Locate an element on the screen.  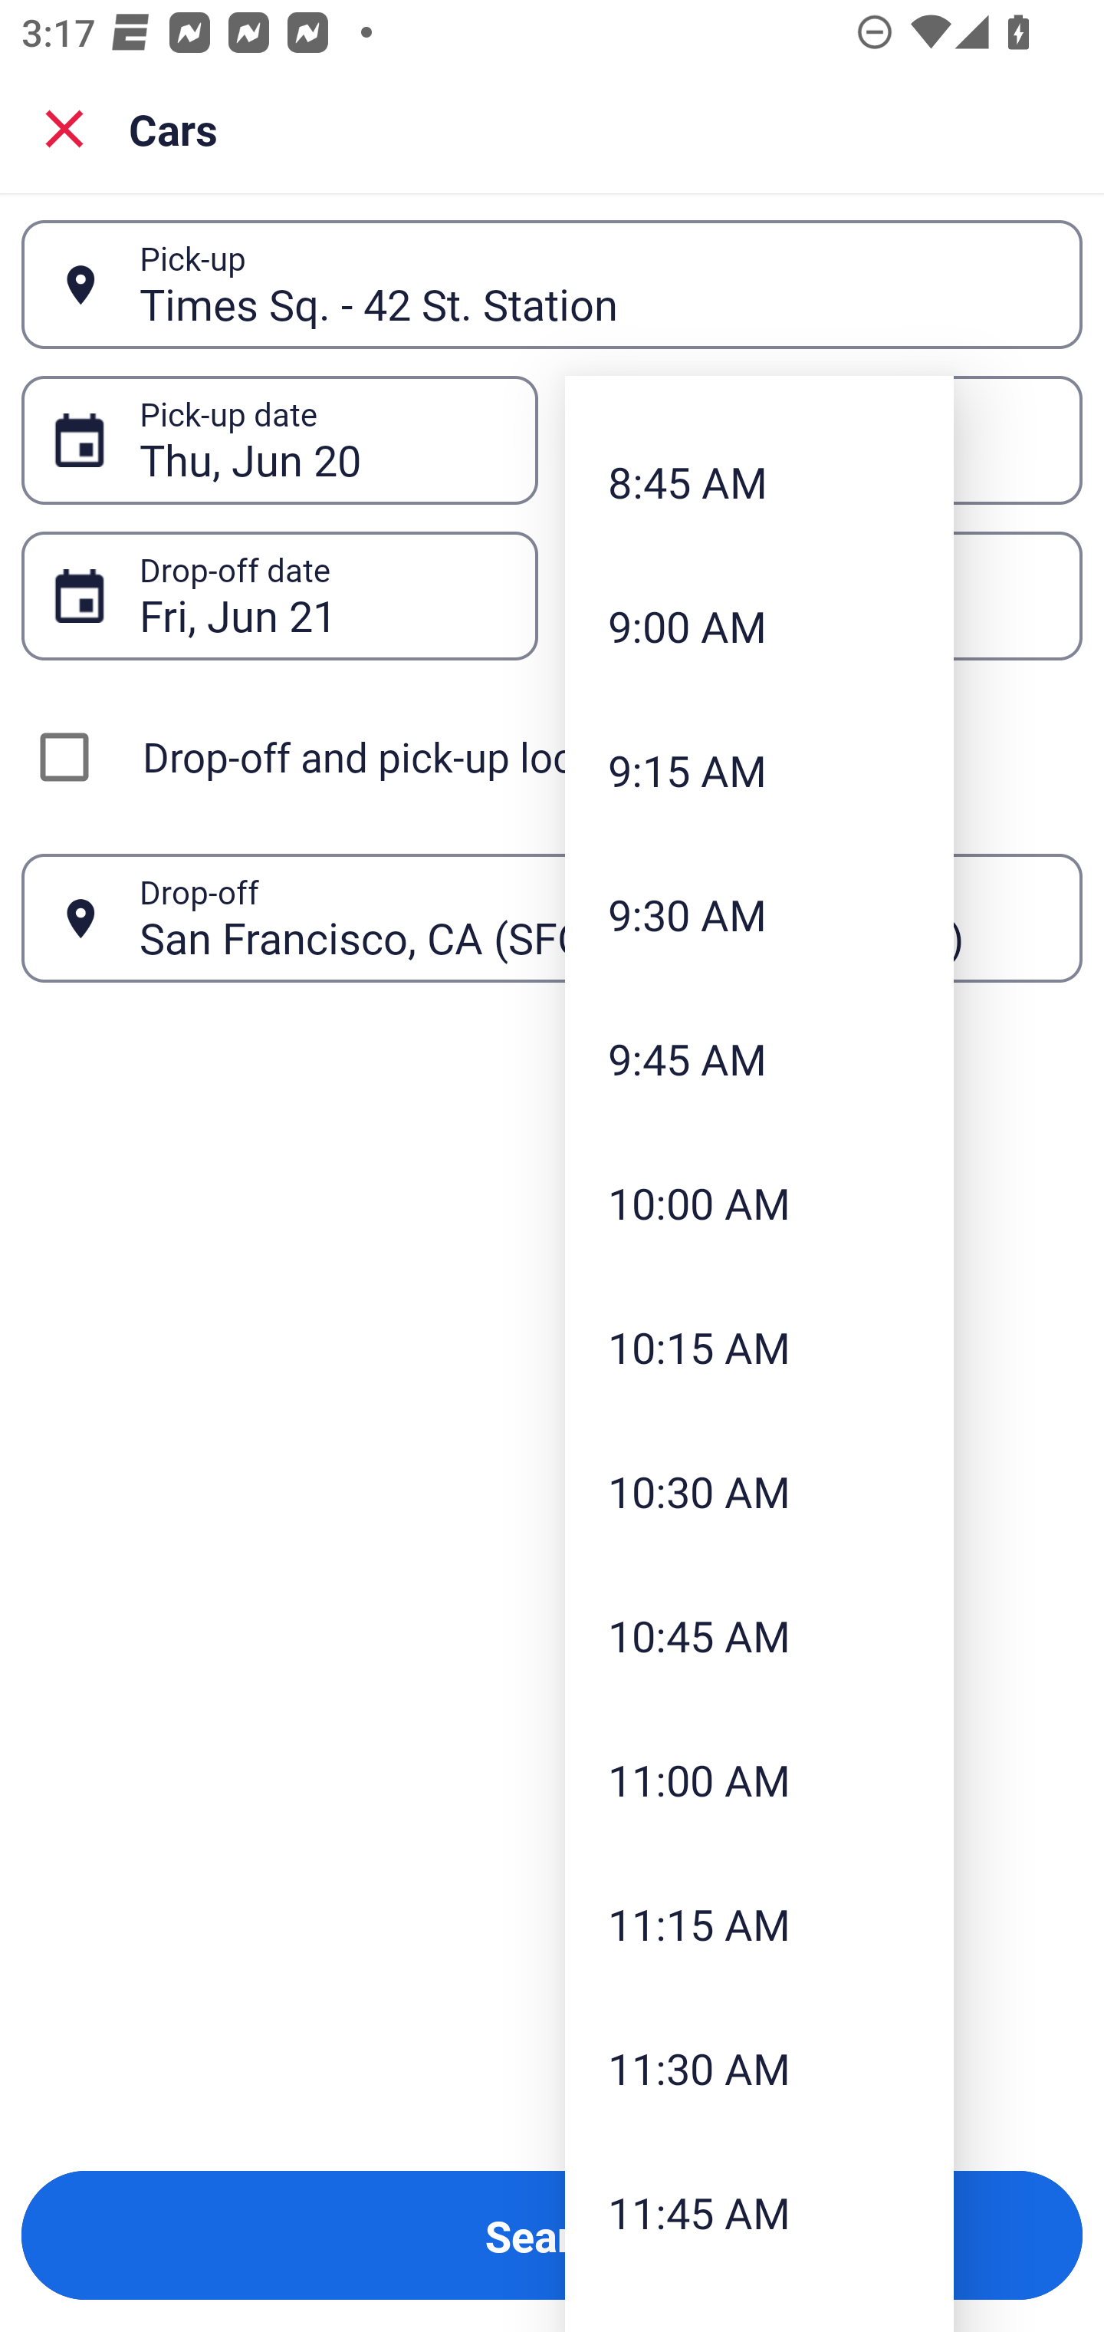
10:30 AM is located at coordinates (759, 1491).